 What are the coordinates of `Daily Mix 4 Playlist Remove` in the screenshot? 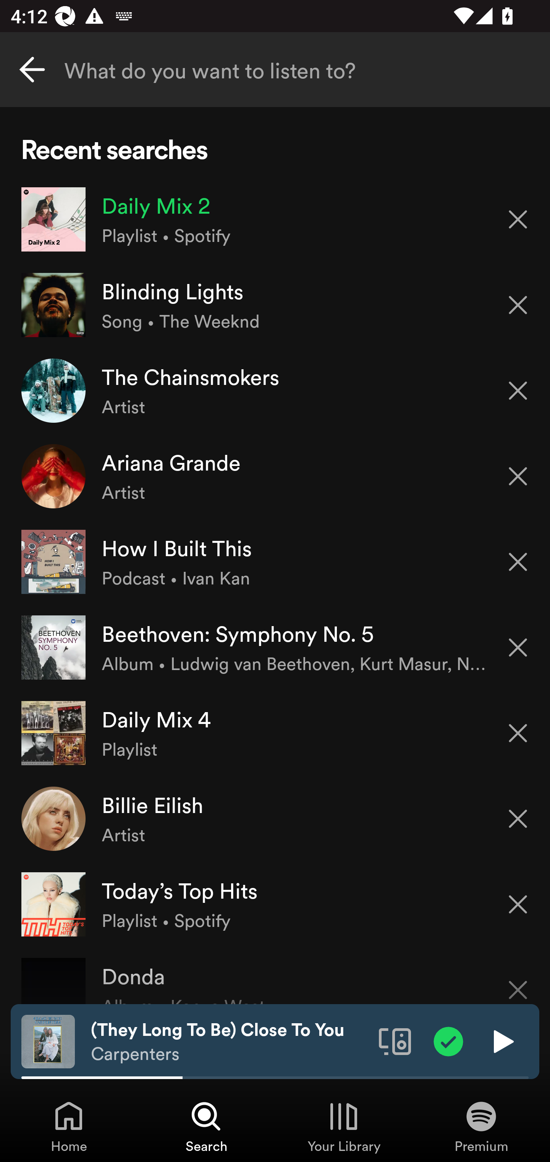 It's located at (275, 733).